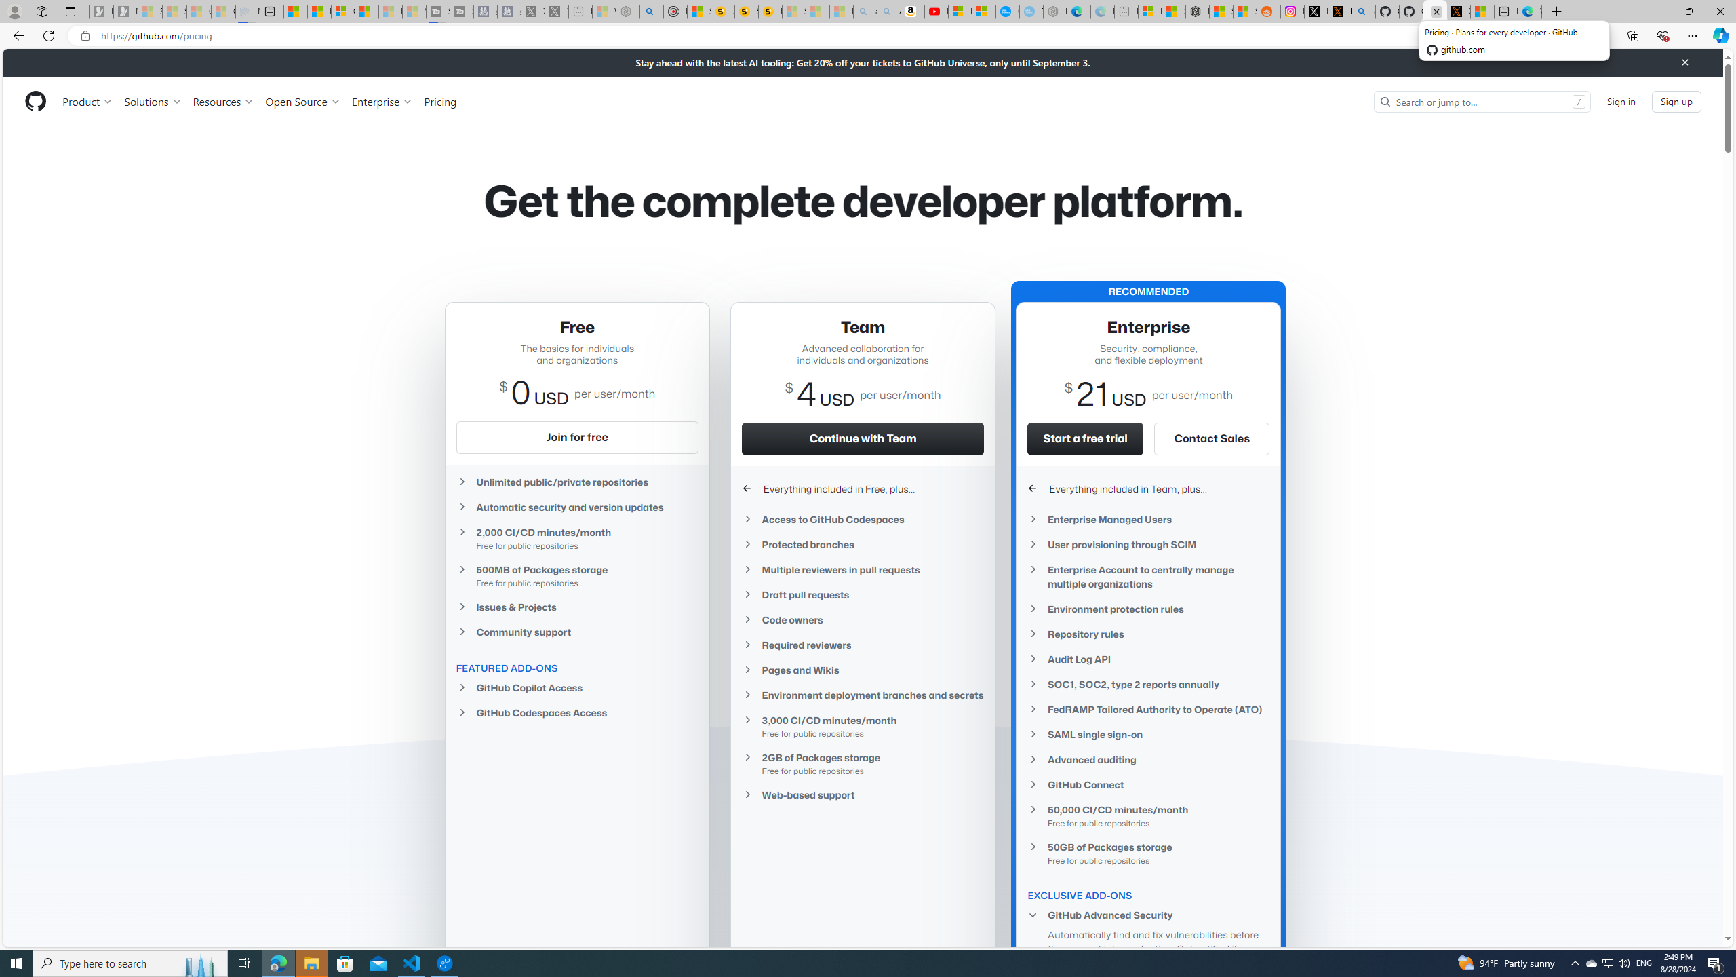  What do you see at coordinates (1149, 544) in the screenshot?
I see `User provisioning through SCIM` at bounding box center [1149, 544].